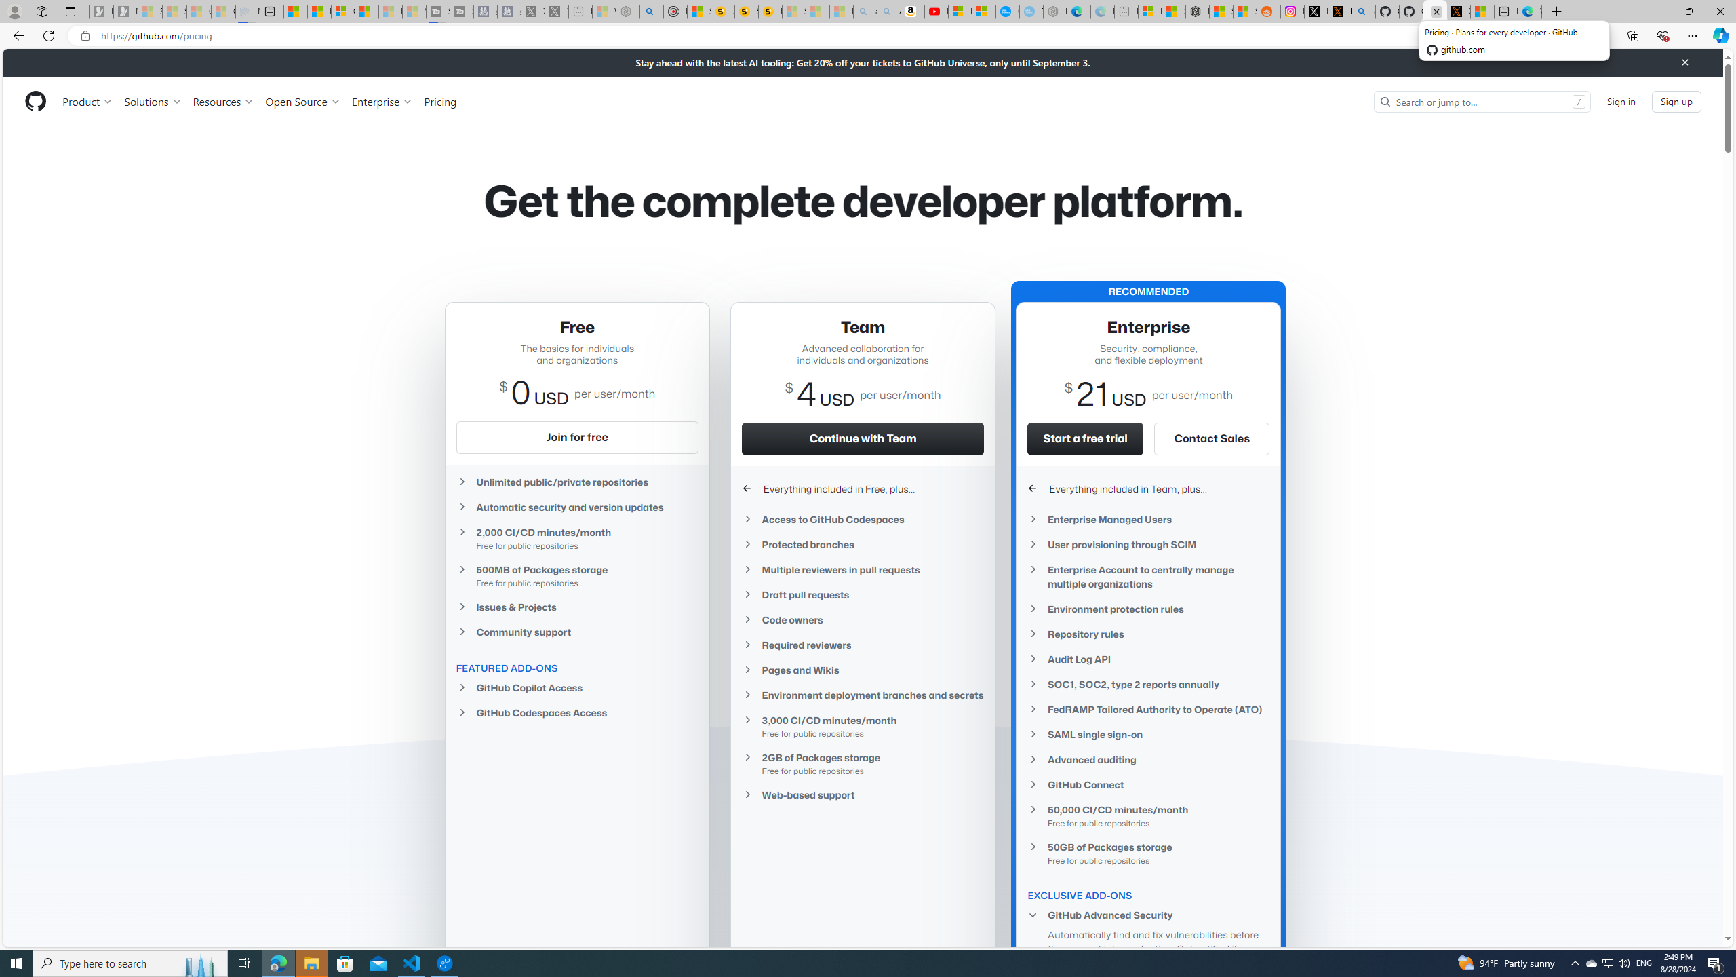  What do you see at coordinates (1149, 544) in the screenshot?
I see `User provisioning through SCIM` at bounding box center [1149, 544].